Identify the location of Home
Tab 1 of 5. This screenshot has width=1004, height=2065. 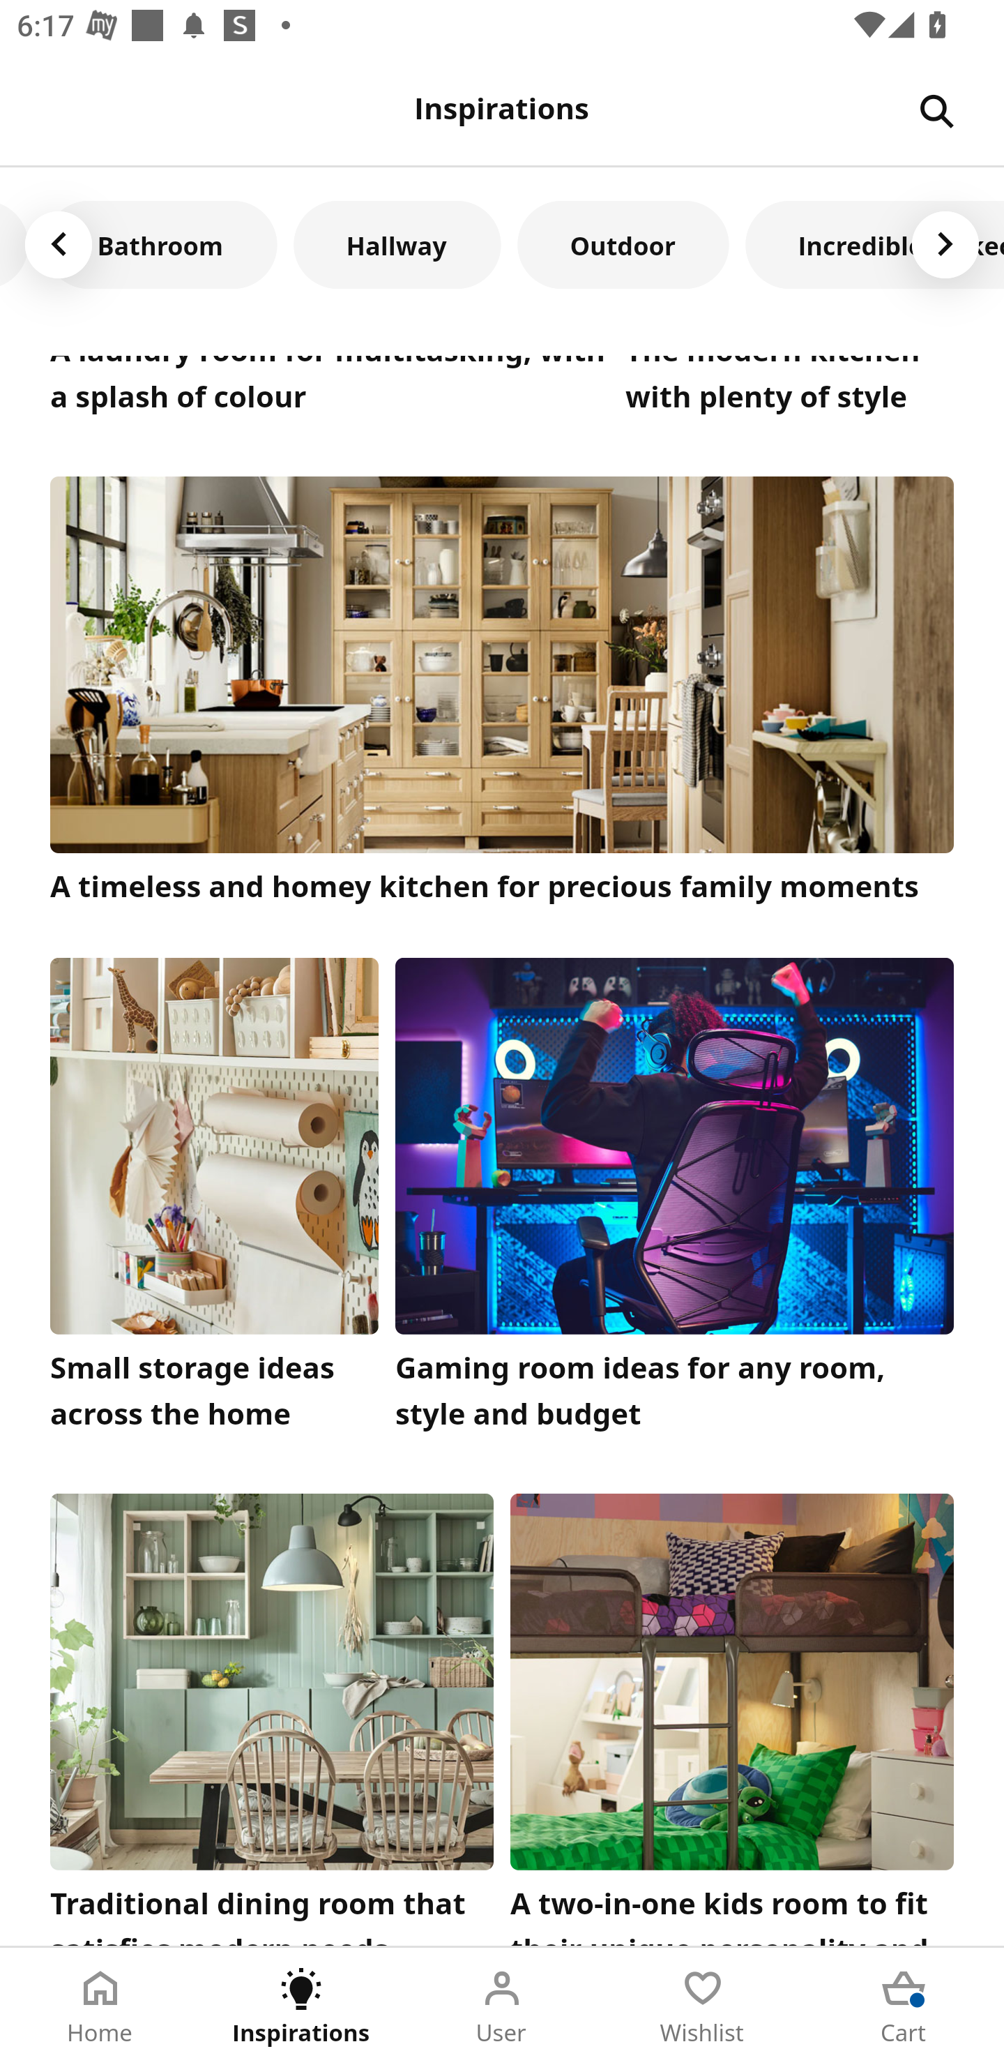
(100, 2006).